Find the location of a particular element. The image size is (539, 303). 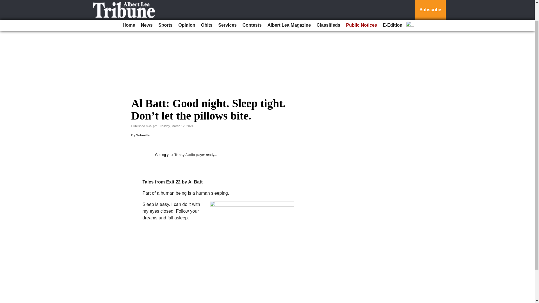

Obits is located at coordinates (207, 5).